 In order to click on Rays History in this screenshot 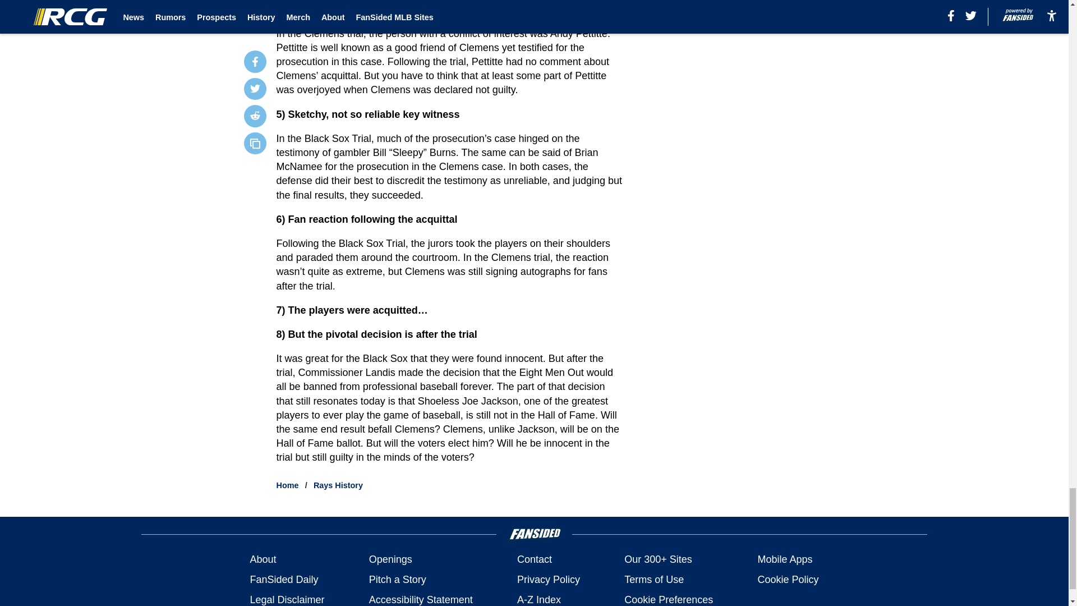, I will do `click(338, 485)`.